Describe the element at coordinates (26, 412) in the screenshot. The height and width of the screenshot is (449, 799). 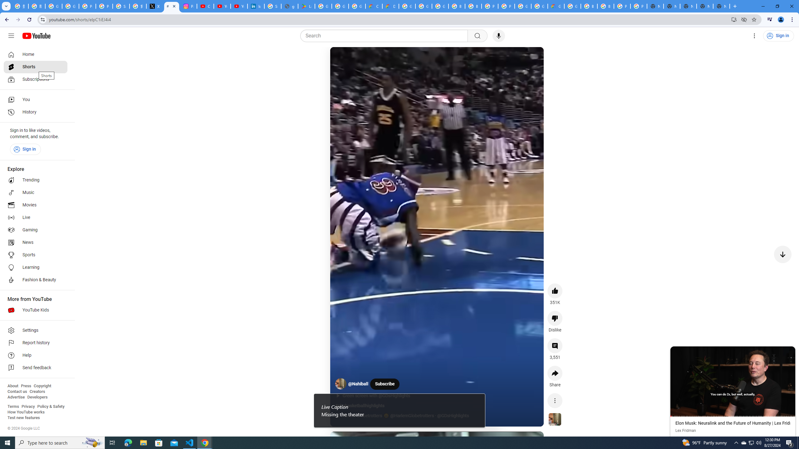
I see `How YouTube works` at that location.